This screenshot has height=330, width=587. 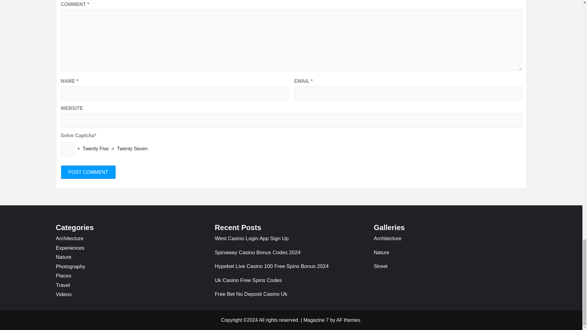 What do you see at coordinates (291, 283) in the screenshot?
I see `Uk Casino Free Spins Codes` at bounding box center [291, 283].